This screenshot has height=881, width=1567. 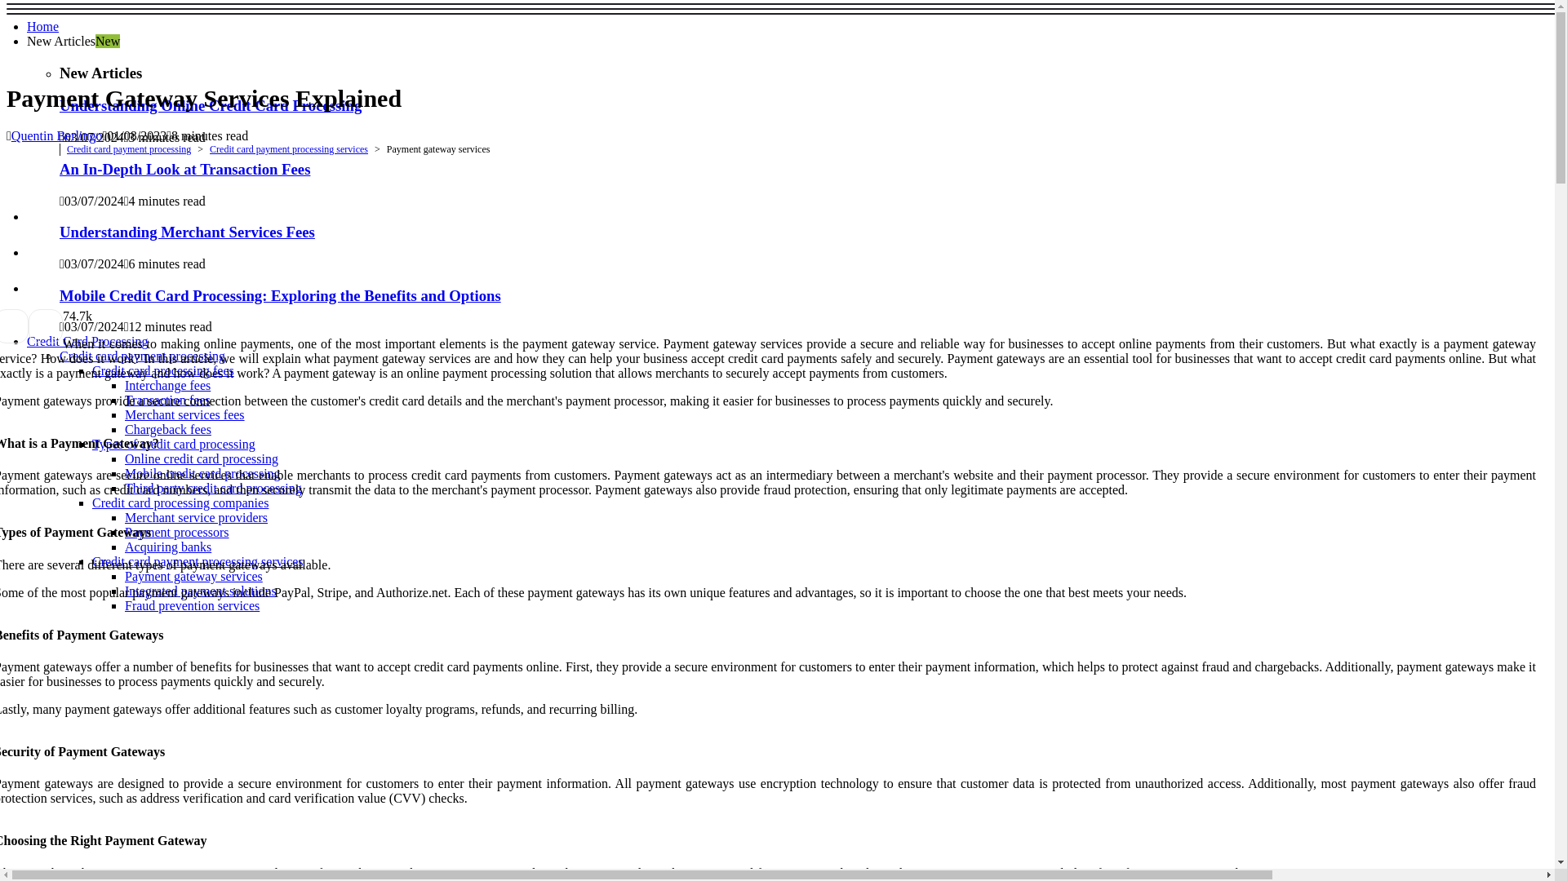 I want to click on Understanding Online Credit Card Processing, so click(x=211, y=105).